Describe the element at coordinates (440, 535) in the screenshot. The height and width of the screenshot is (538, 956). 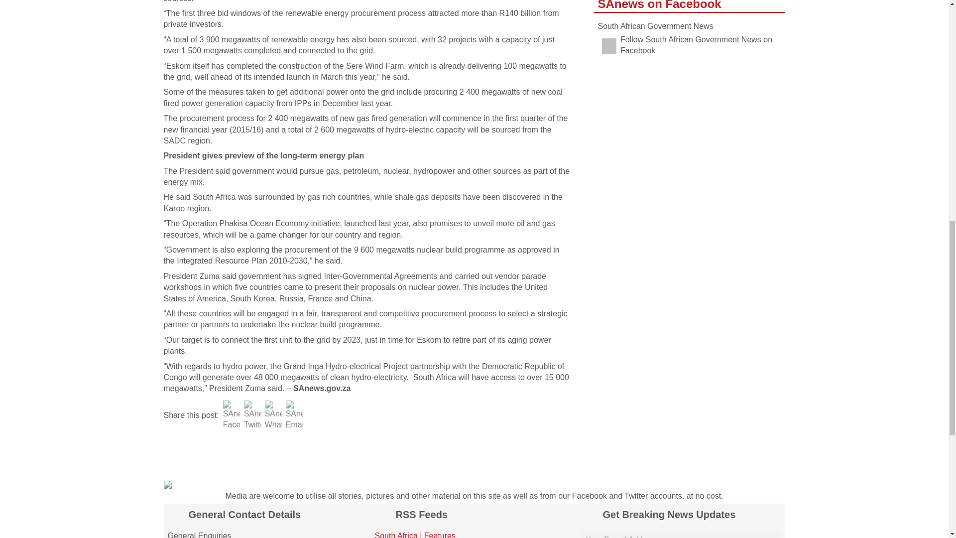
I see `Features` at that location.